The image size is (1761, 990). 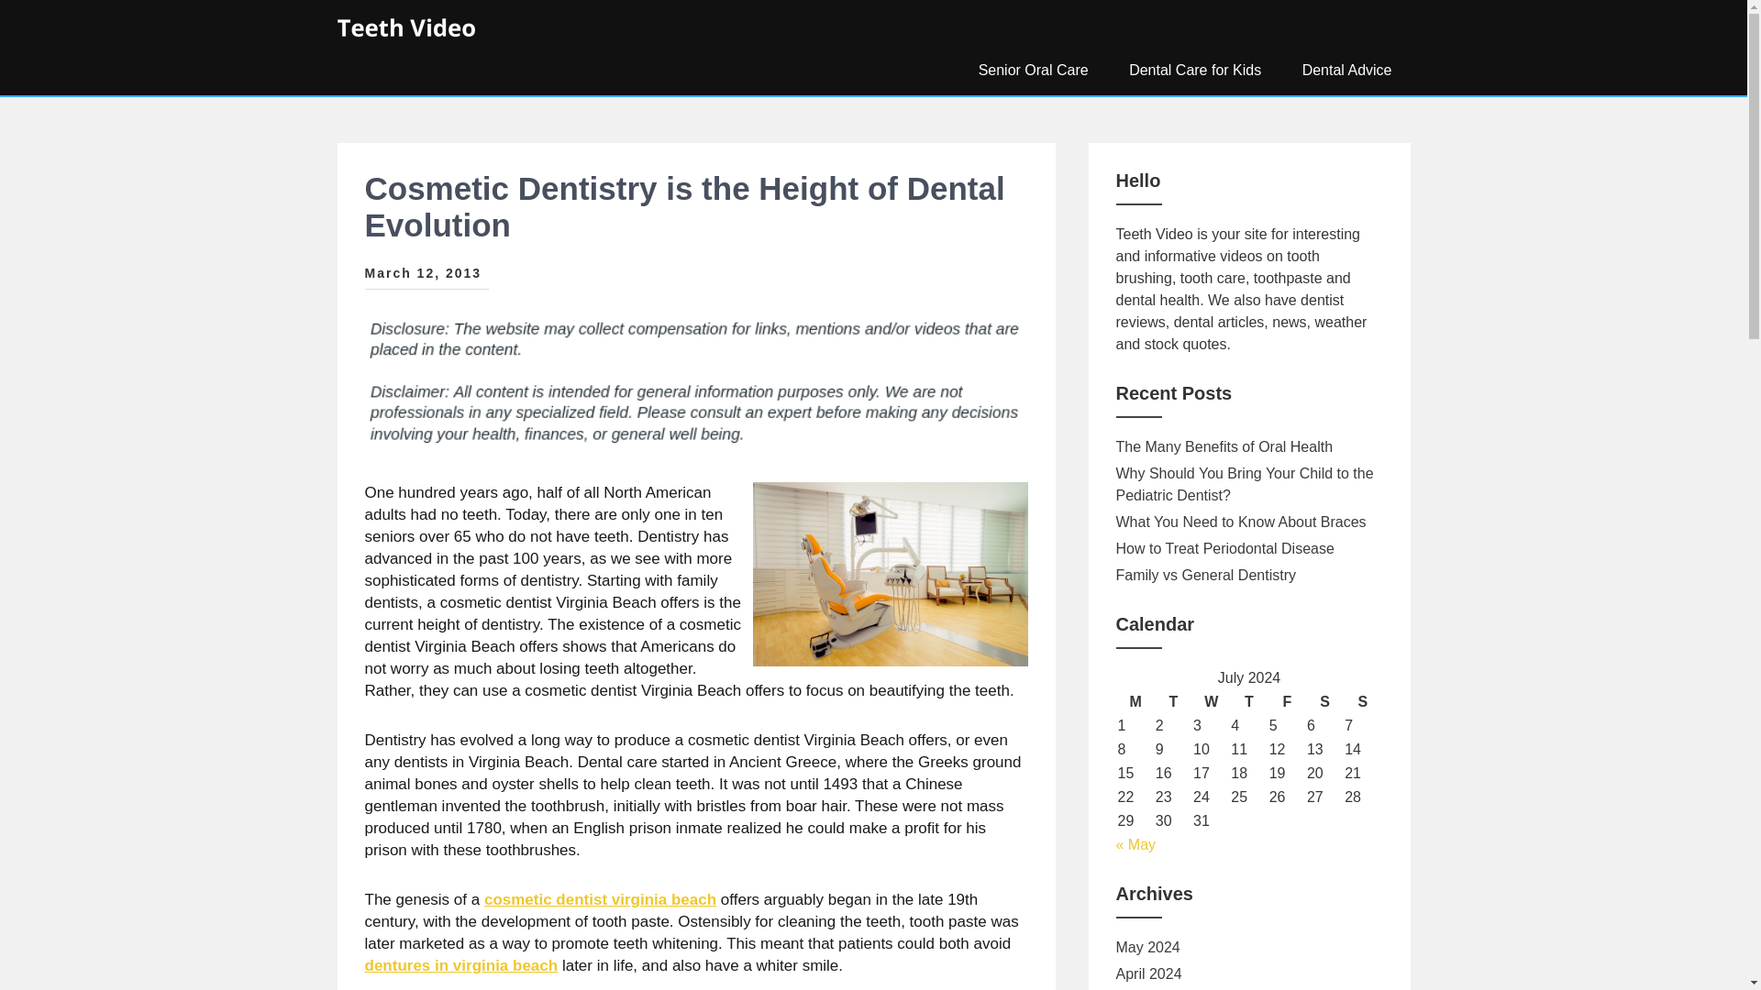 I want to click on I have more like this, so click(x=460, y=965).